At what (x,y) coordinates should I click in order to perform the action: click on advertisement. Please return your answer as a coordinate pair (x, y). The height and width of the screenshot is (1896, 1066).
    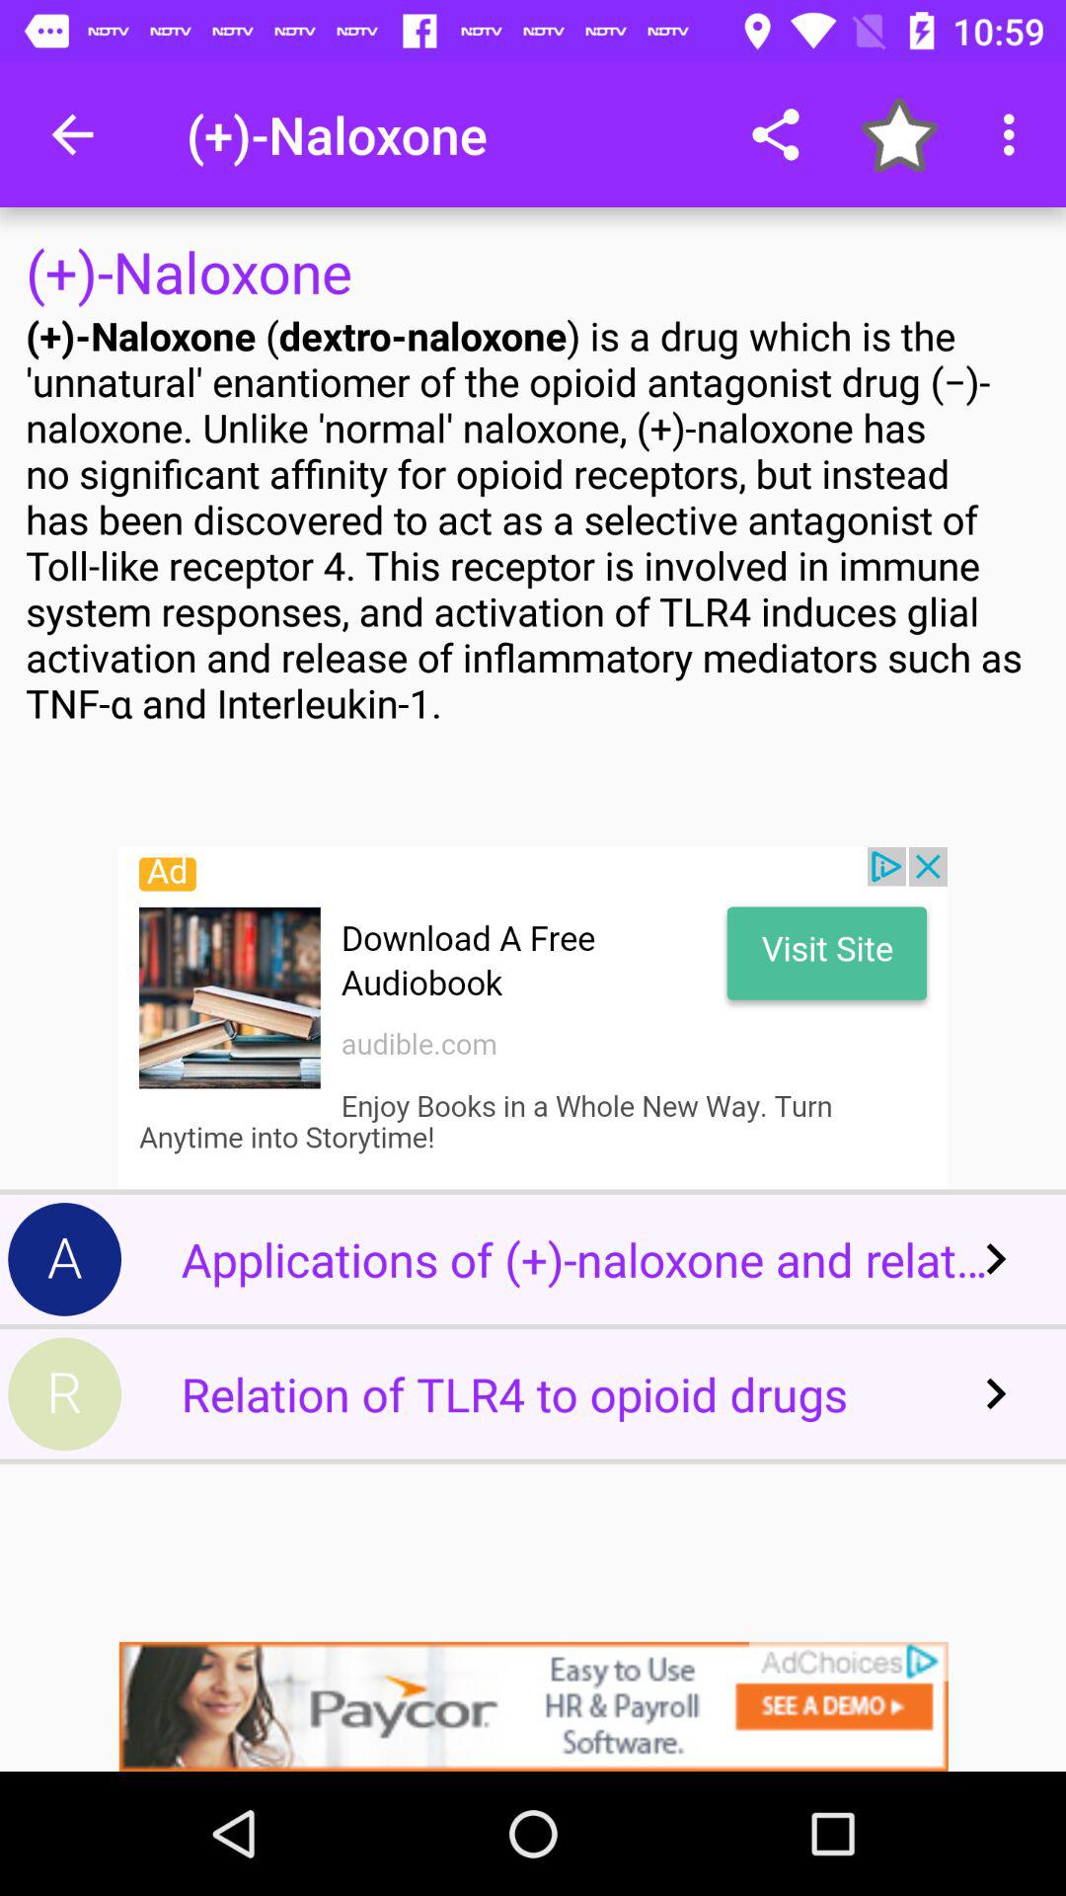
    Looking at the image, I should click on (533, 1018).